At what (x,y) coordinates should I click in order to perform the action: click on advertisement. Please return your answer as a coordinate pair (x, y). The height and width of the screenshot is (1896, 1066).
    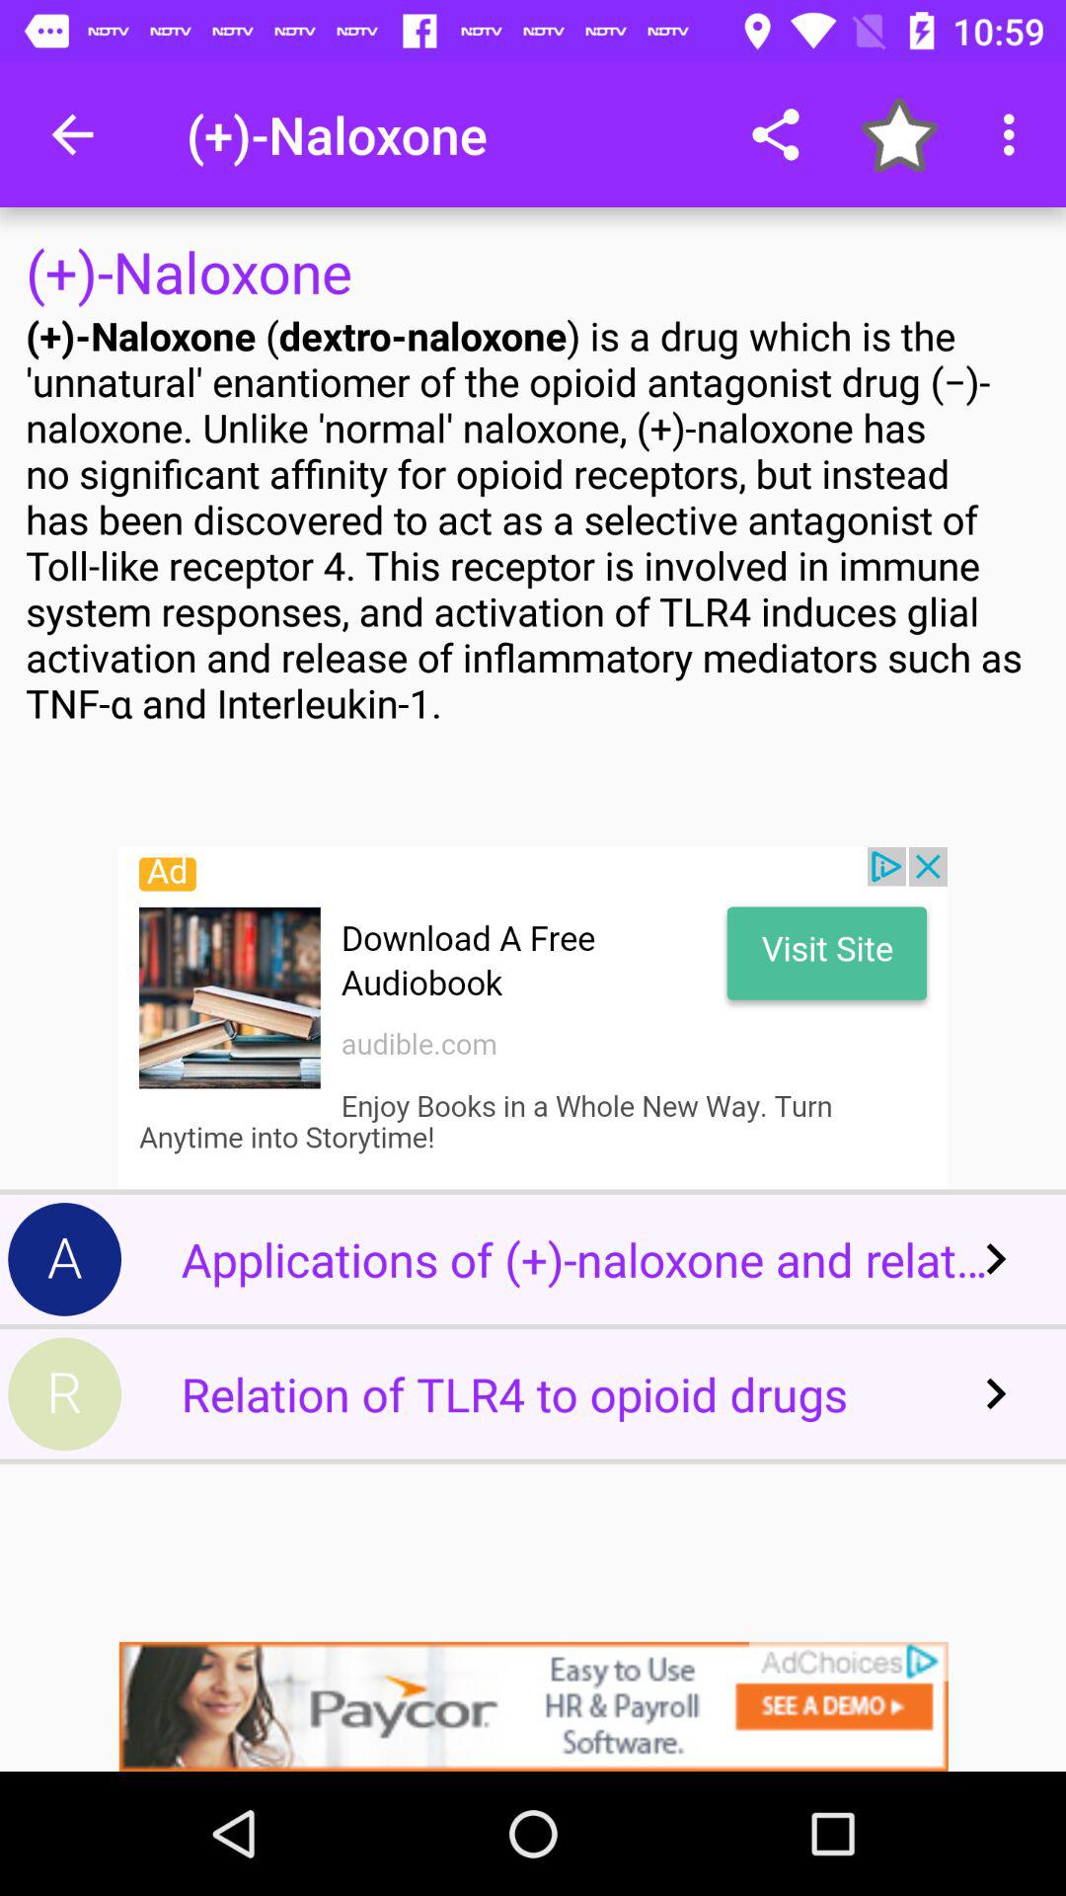
    Looking at the image, I should click on (533, 1018).